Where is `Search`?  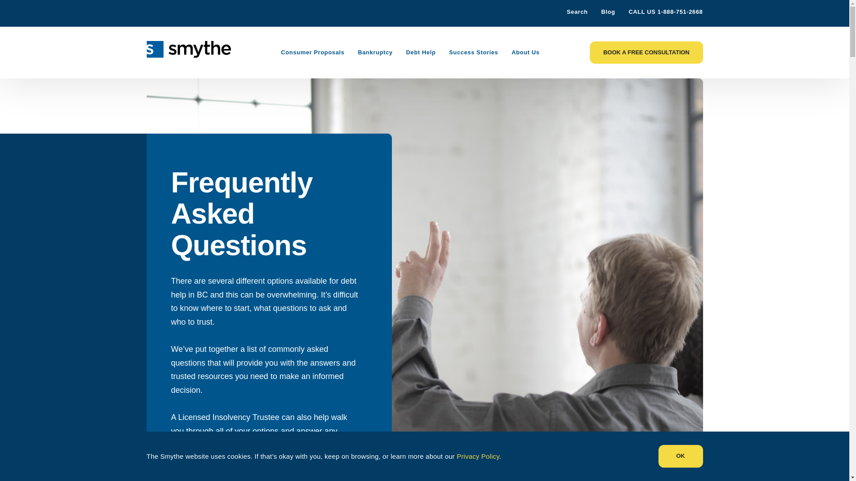
Search is located at coordinates (571, 12).